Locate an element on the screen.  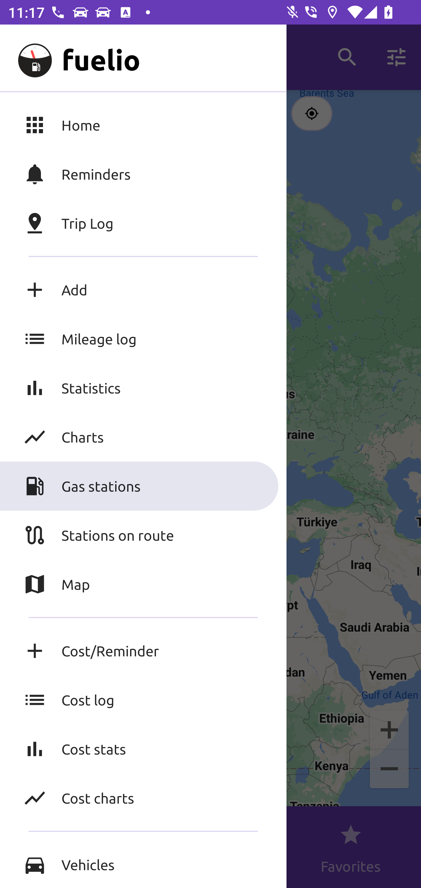
Gas stations is located at coordinates (143, 486).